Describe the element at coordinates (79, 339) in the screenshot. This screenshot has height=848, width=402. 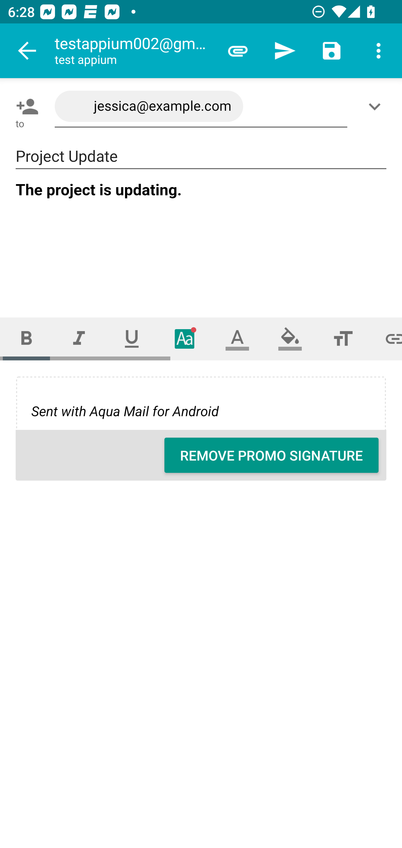
I see `Italic` at that location.